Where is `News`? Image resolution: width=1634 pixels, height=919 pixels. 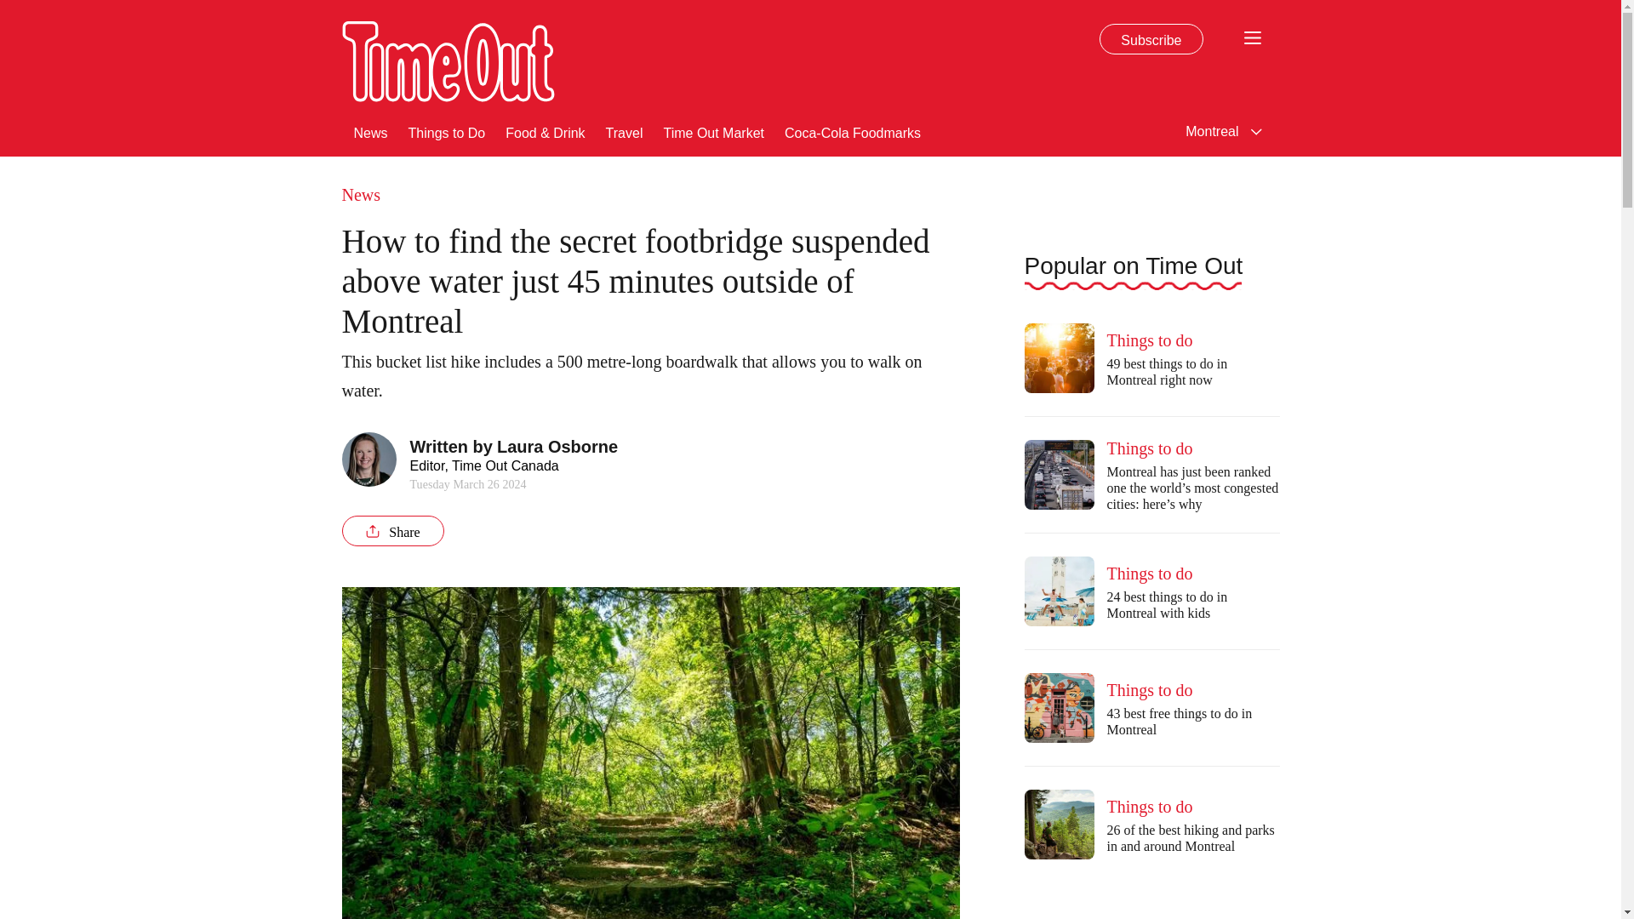
News is located at coordinates (371, 131).